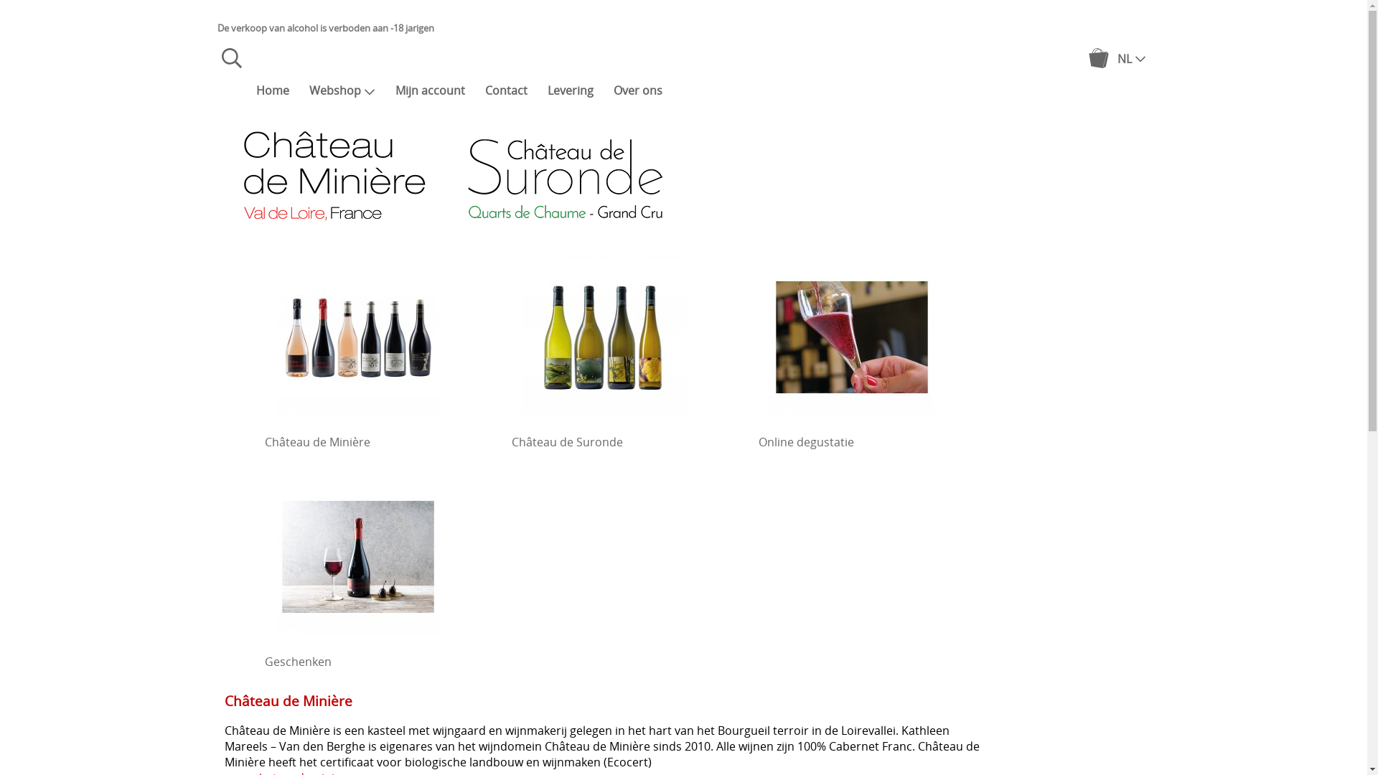 The width and height of the screenshot is (1378, 775). Describe the element at coordinates (851, 349) in the screenshot. I see `Online degustatie` at that location.